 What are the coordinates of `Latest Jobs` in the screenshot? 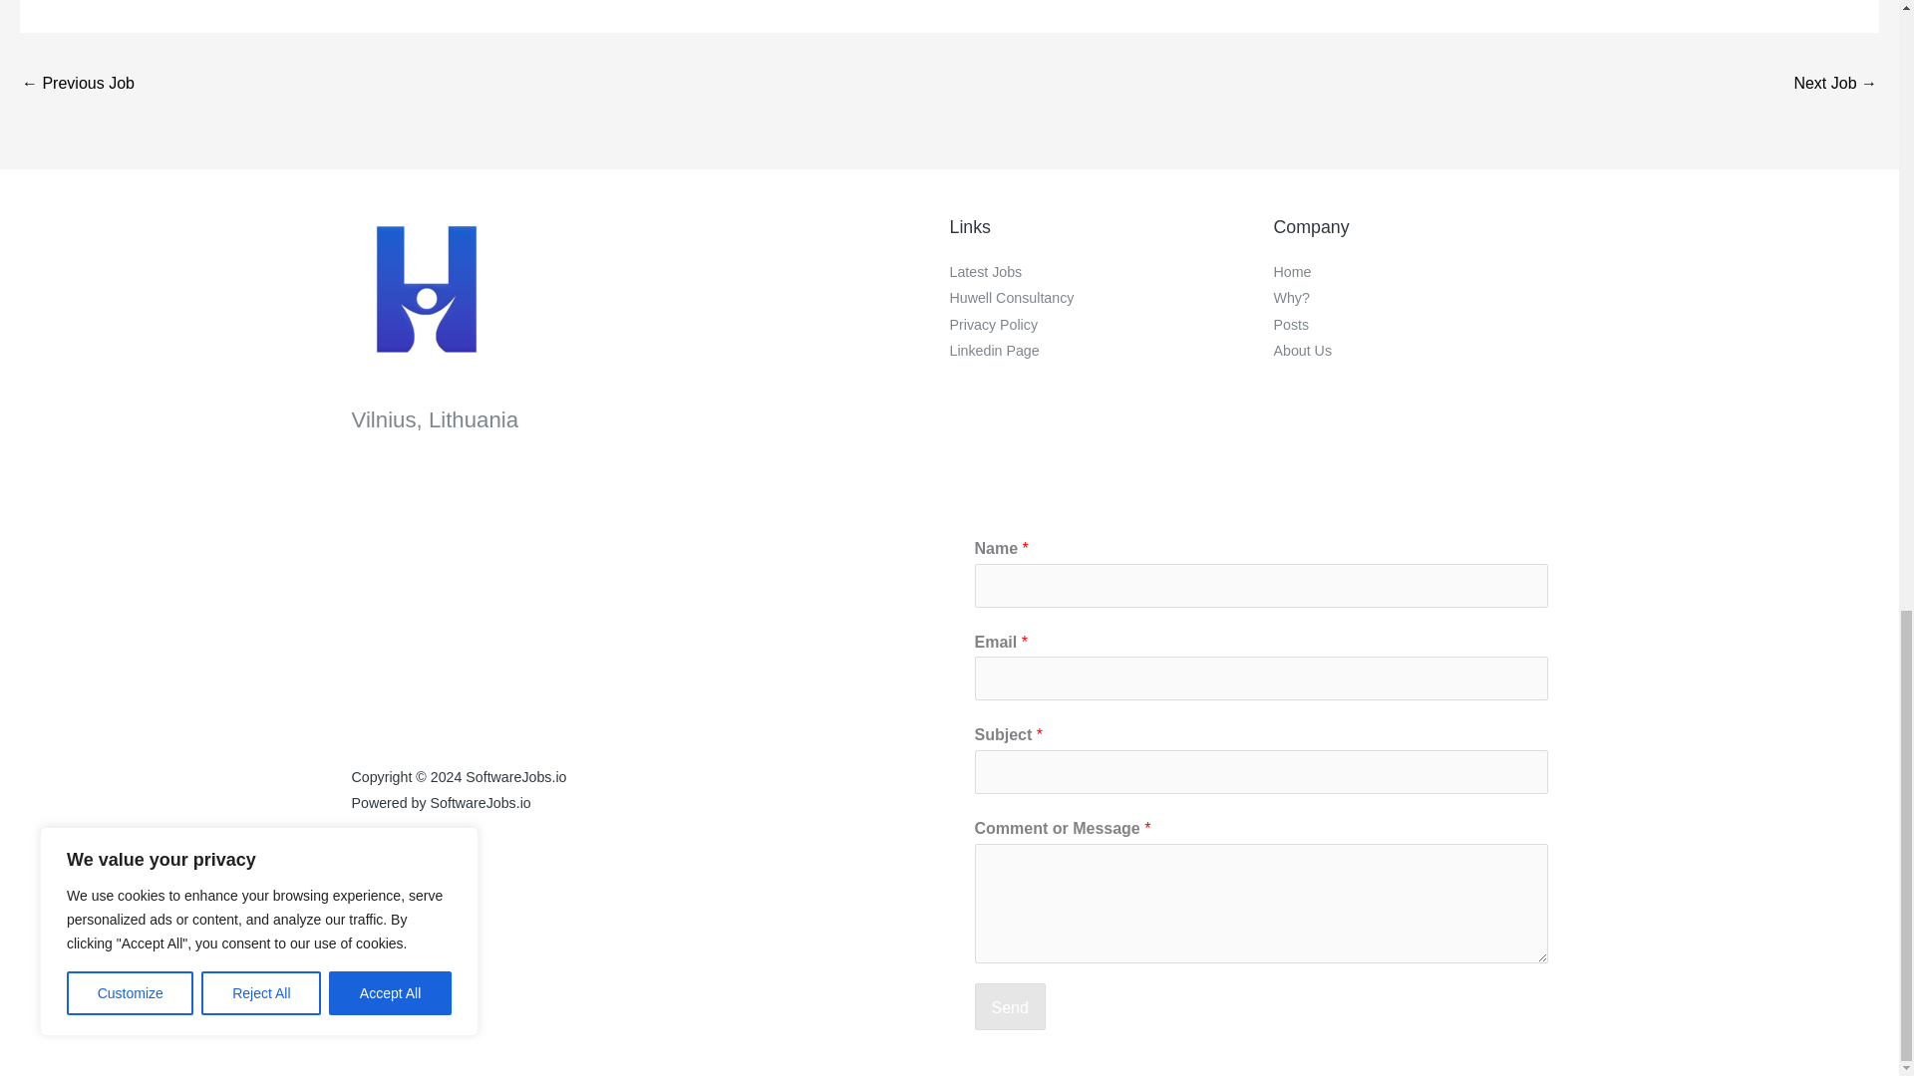 It's located at (985, 271).